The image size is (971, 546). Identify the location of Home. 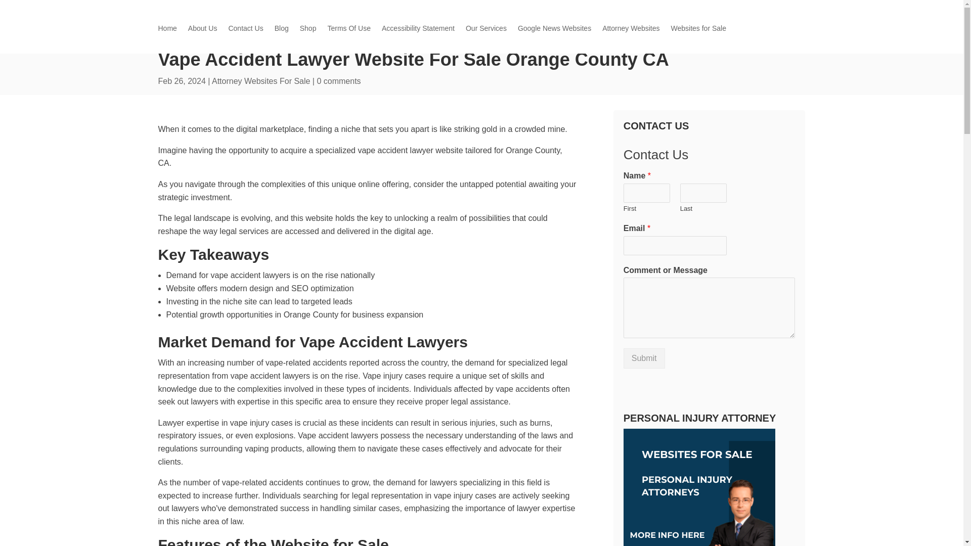
(167, 30).